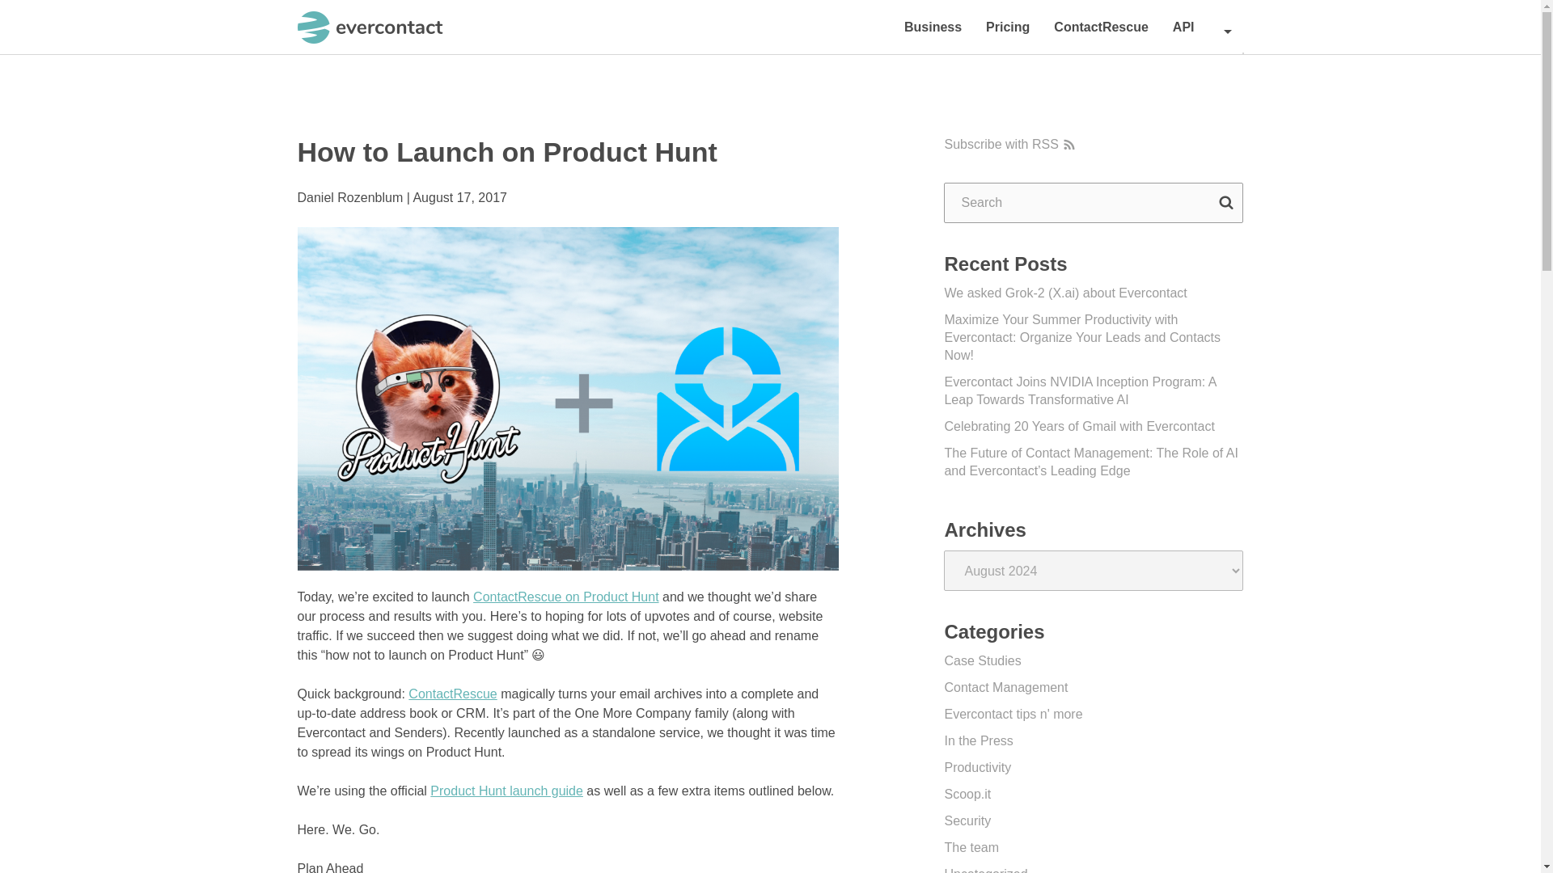 The width and height of the screenshot is (1553, 873). I want to click on ContactRescue, so click(1101, 27).